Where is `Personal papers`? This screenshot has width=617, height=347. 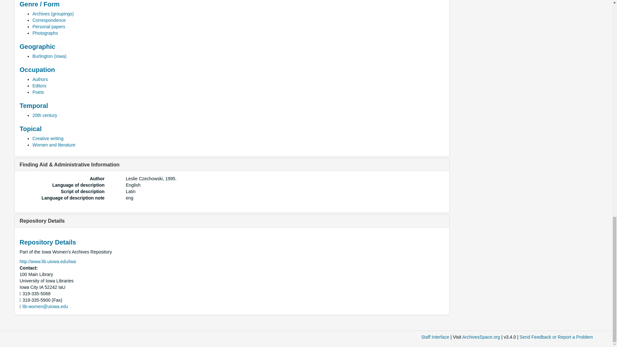 Personal papers is located at coordinates (49, 26).